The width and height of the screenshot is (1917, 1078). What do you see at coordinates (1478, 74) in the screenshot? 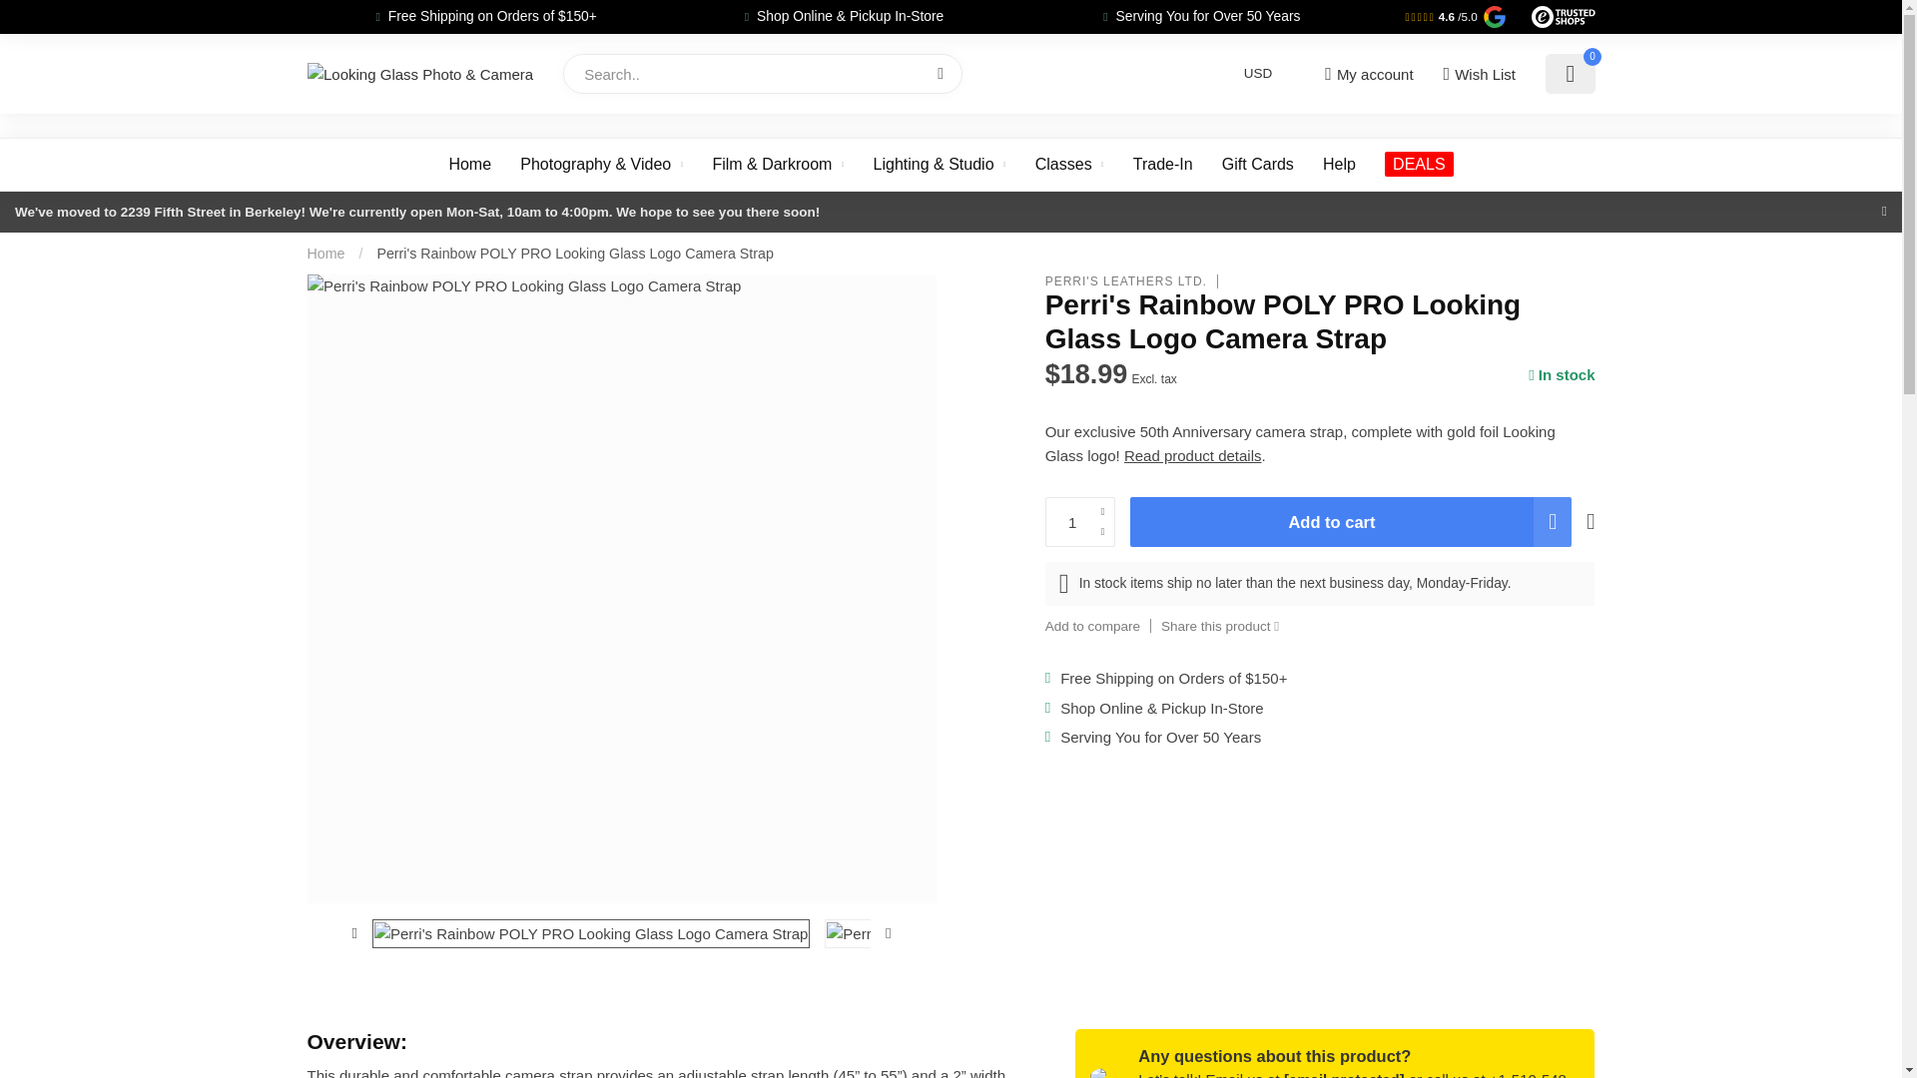
I see `Wish List` at bounding box center [1478, 74].